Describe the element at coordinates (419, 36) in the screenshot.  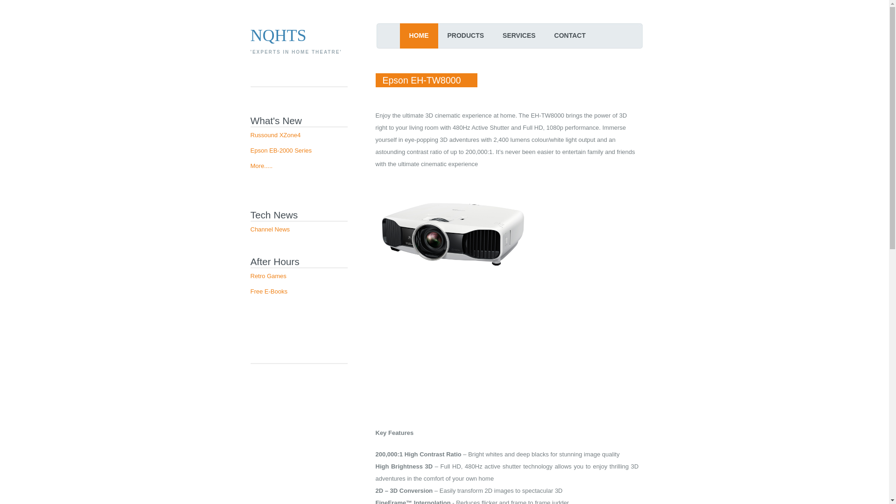
I see `HOME` at that location.